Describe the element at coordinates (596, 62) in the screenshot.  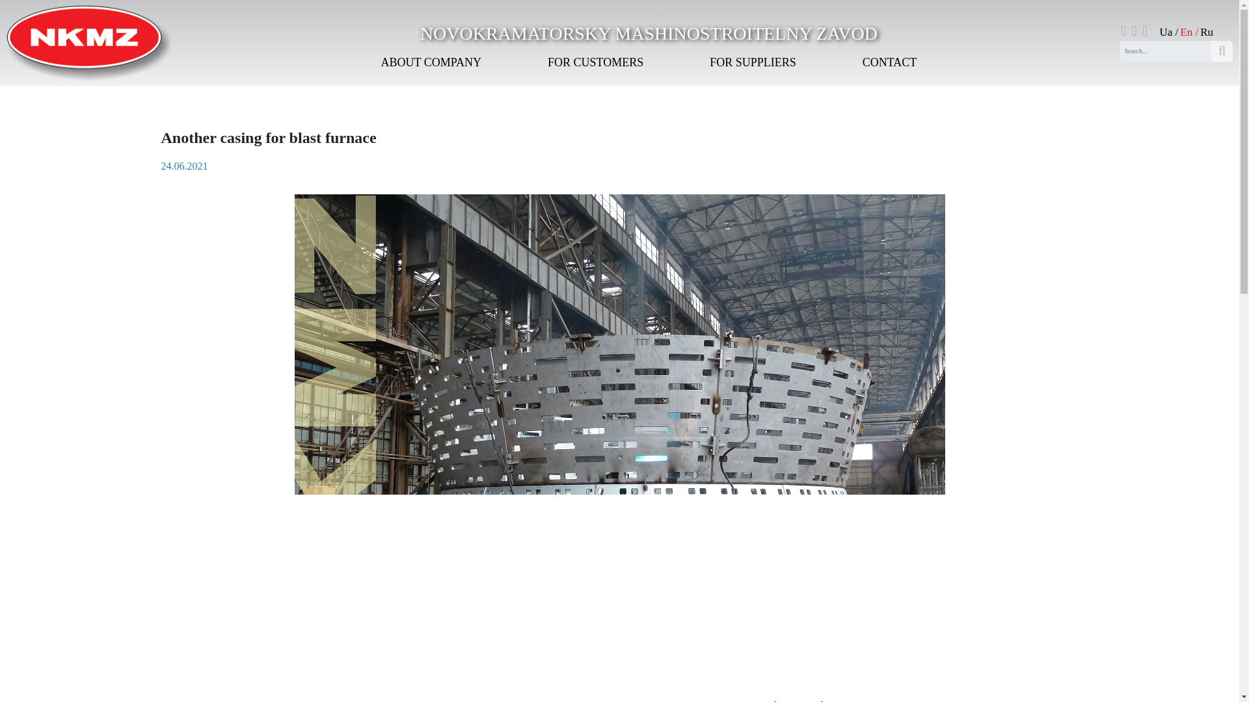
I see `FOR CUSTOMERS` at that location.